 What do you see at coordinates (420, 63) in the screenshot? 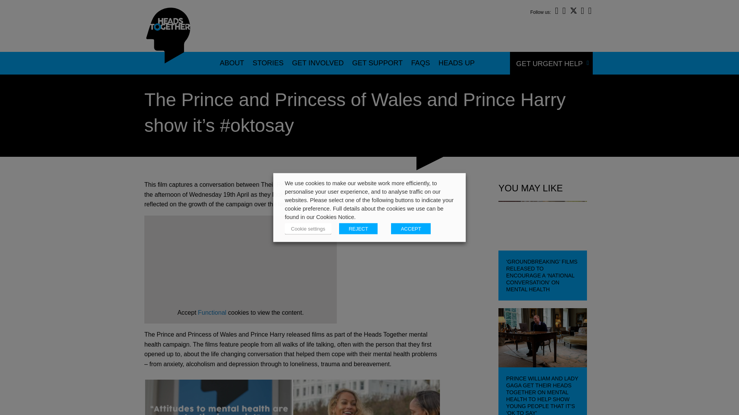
I see `FAQS` at bounding box center [420, 63].